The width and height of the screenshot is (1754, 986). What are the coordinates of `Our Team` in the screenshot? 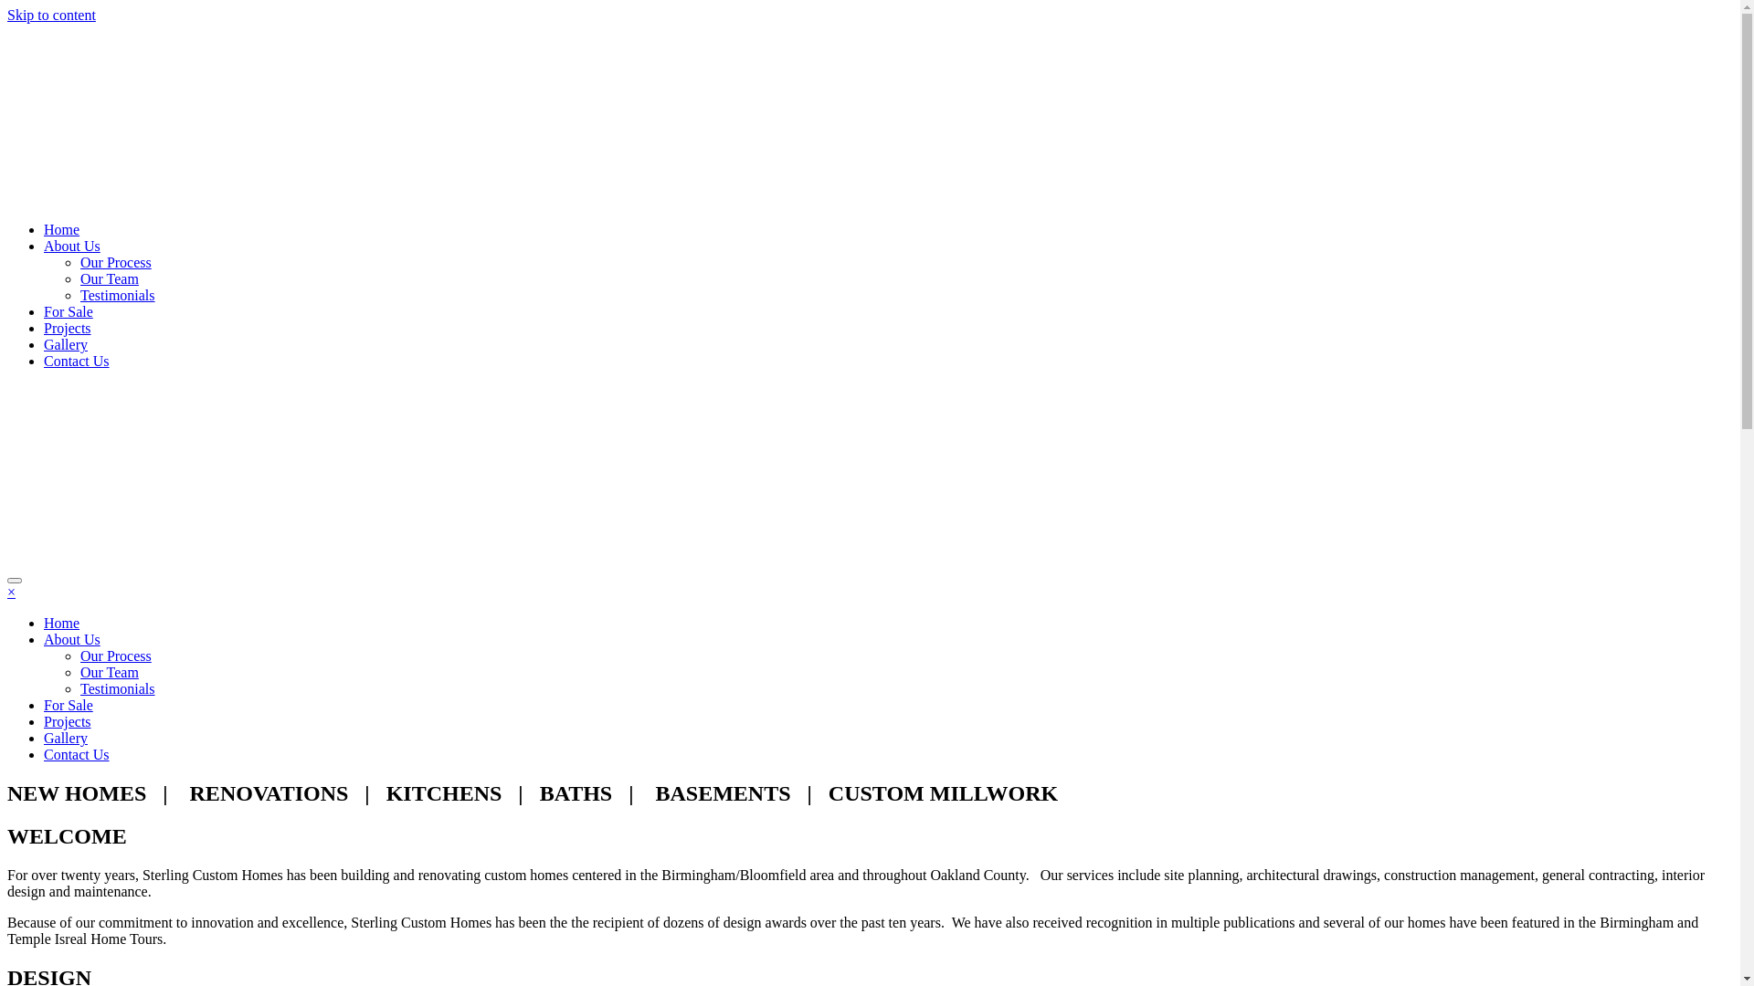 It's located at (110, 279).